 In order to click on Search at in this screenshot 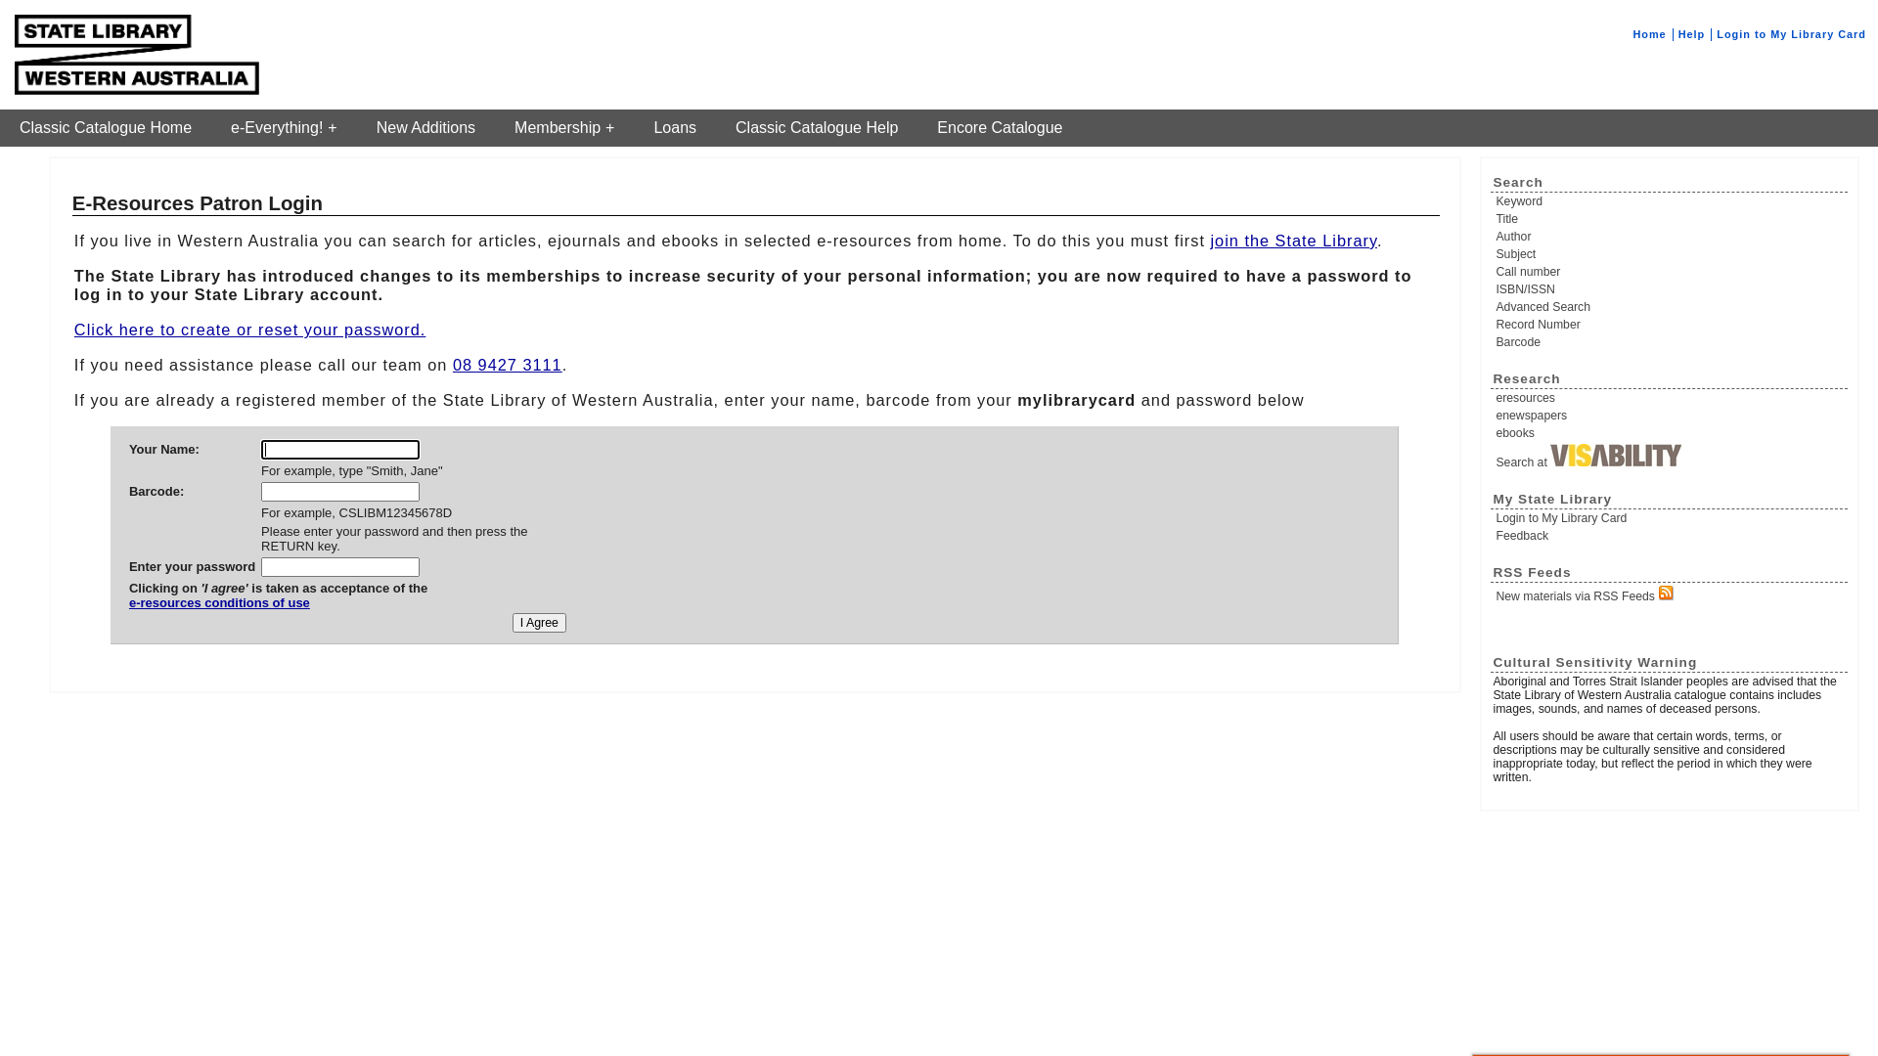, I will do `click(1671, 457)`.